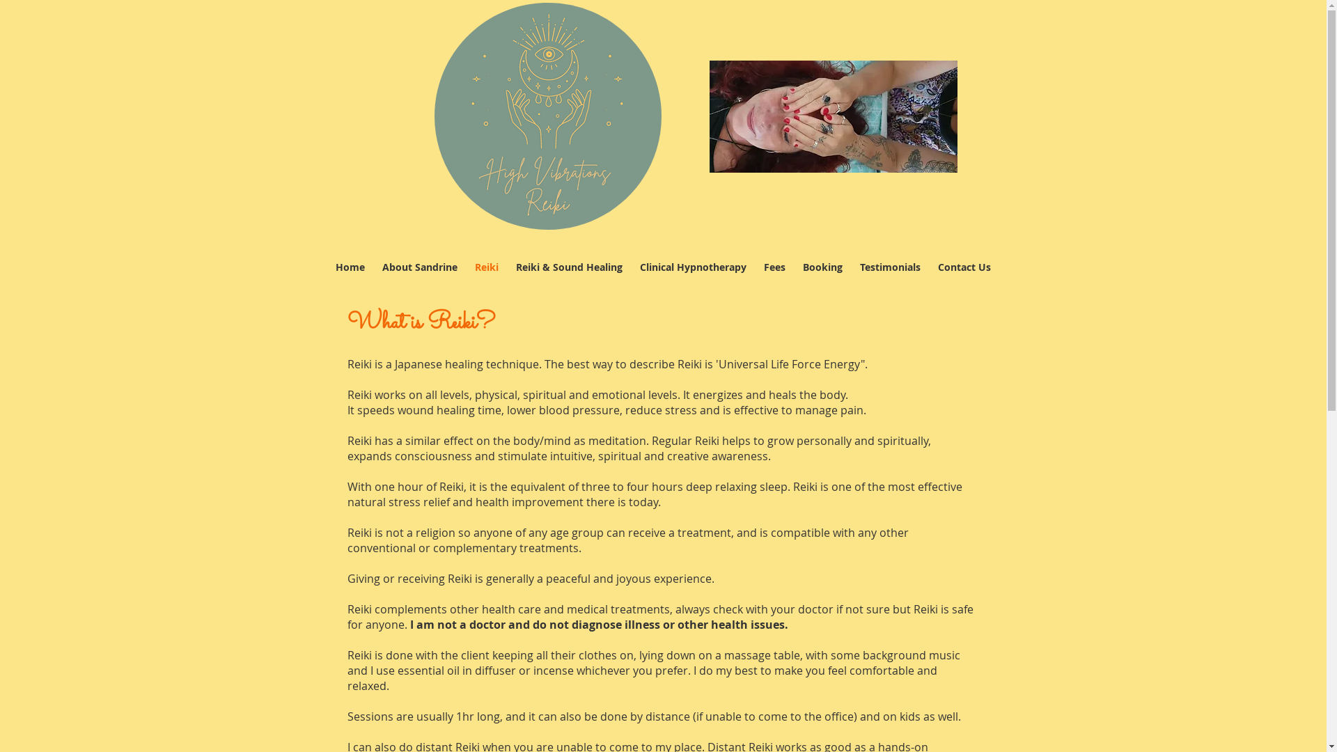 The width and height of the screenshot is (1337, 752). What do you see at coordinates (419, 267) in the screenshot?
I see `About Sandrine` at bounding box center [419, 267].